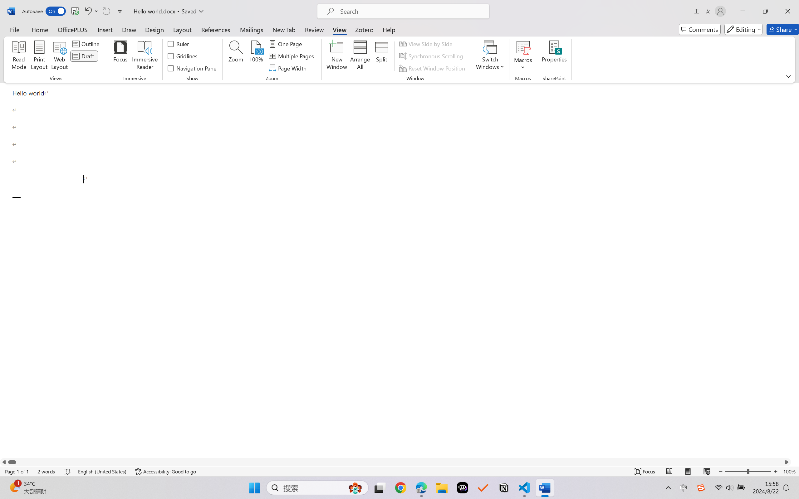  I want to click on Insert, so click(105, 29).